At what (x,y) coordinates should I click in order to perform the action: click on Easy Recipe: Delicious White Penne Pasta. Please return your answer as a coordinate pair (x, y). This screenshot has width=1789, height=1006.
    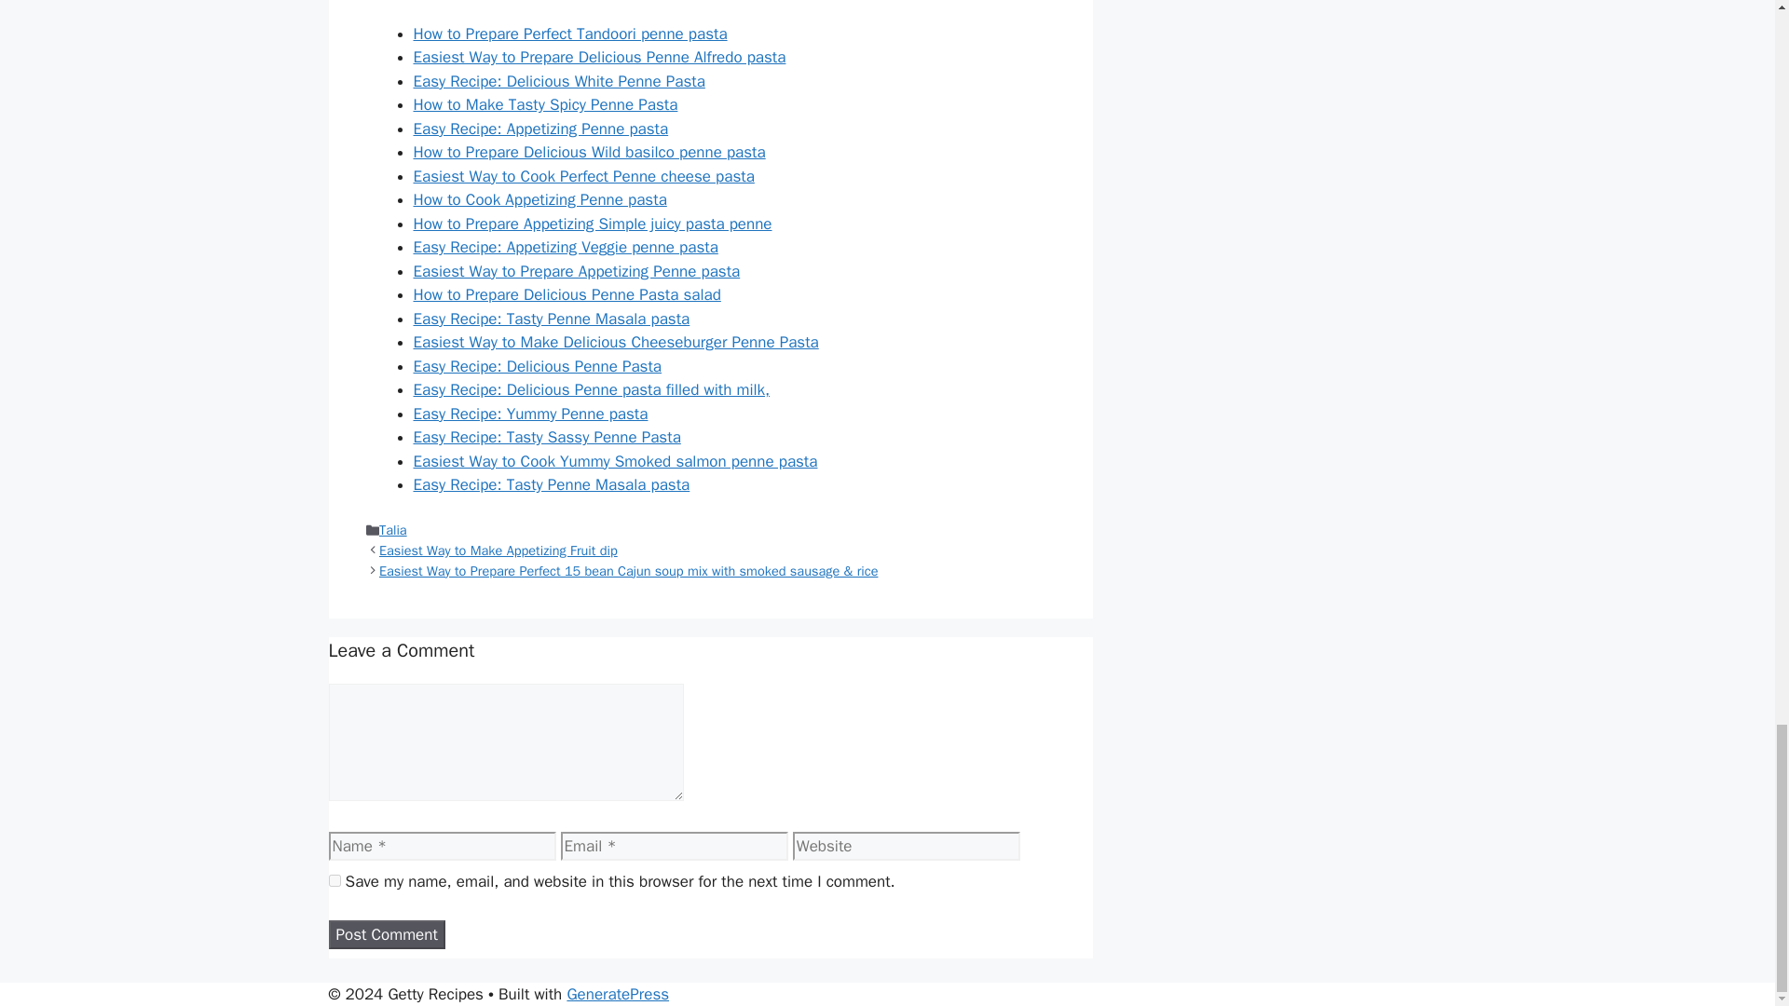
    Looking at the image, I should click on (559, 81).